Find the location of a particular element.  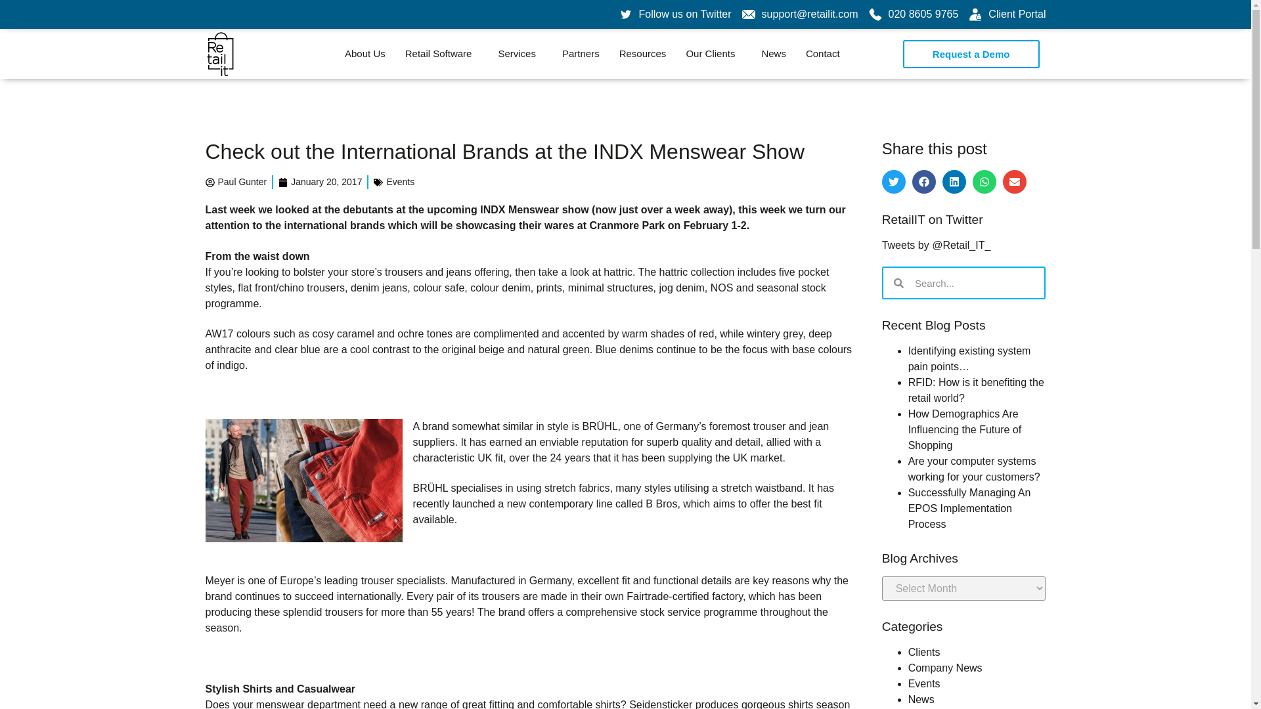

Contact is located at coordinates (822, 54).